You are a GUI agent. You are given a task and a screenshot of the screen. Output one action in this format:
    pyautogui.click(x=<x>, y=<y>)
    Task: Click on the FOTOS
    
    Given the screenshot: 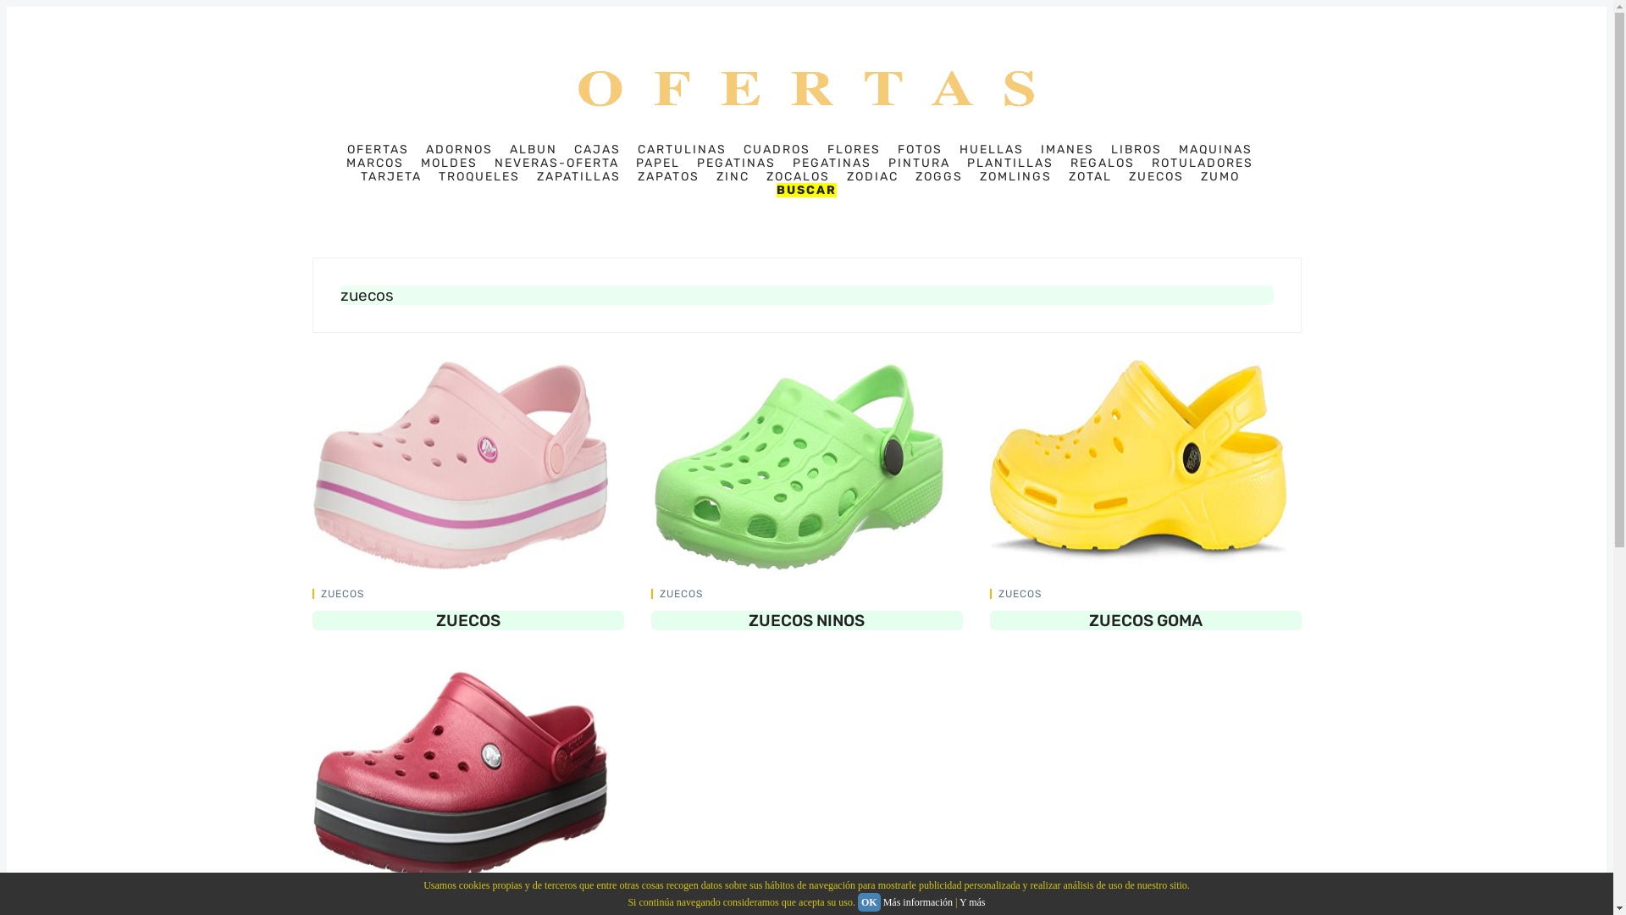 What is the action you would take?
    pyautogui.click(x=920, y=150)
    